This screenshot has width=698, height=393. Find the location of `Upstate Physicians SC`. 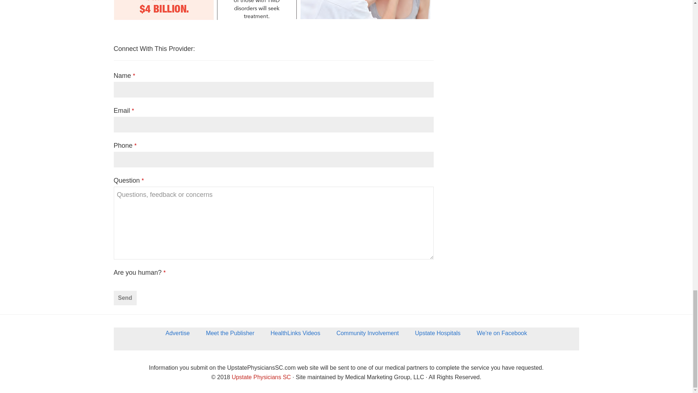

Upstate Physicians SC is located at coordinates (261, 377).